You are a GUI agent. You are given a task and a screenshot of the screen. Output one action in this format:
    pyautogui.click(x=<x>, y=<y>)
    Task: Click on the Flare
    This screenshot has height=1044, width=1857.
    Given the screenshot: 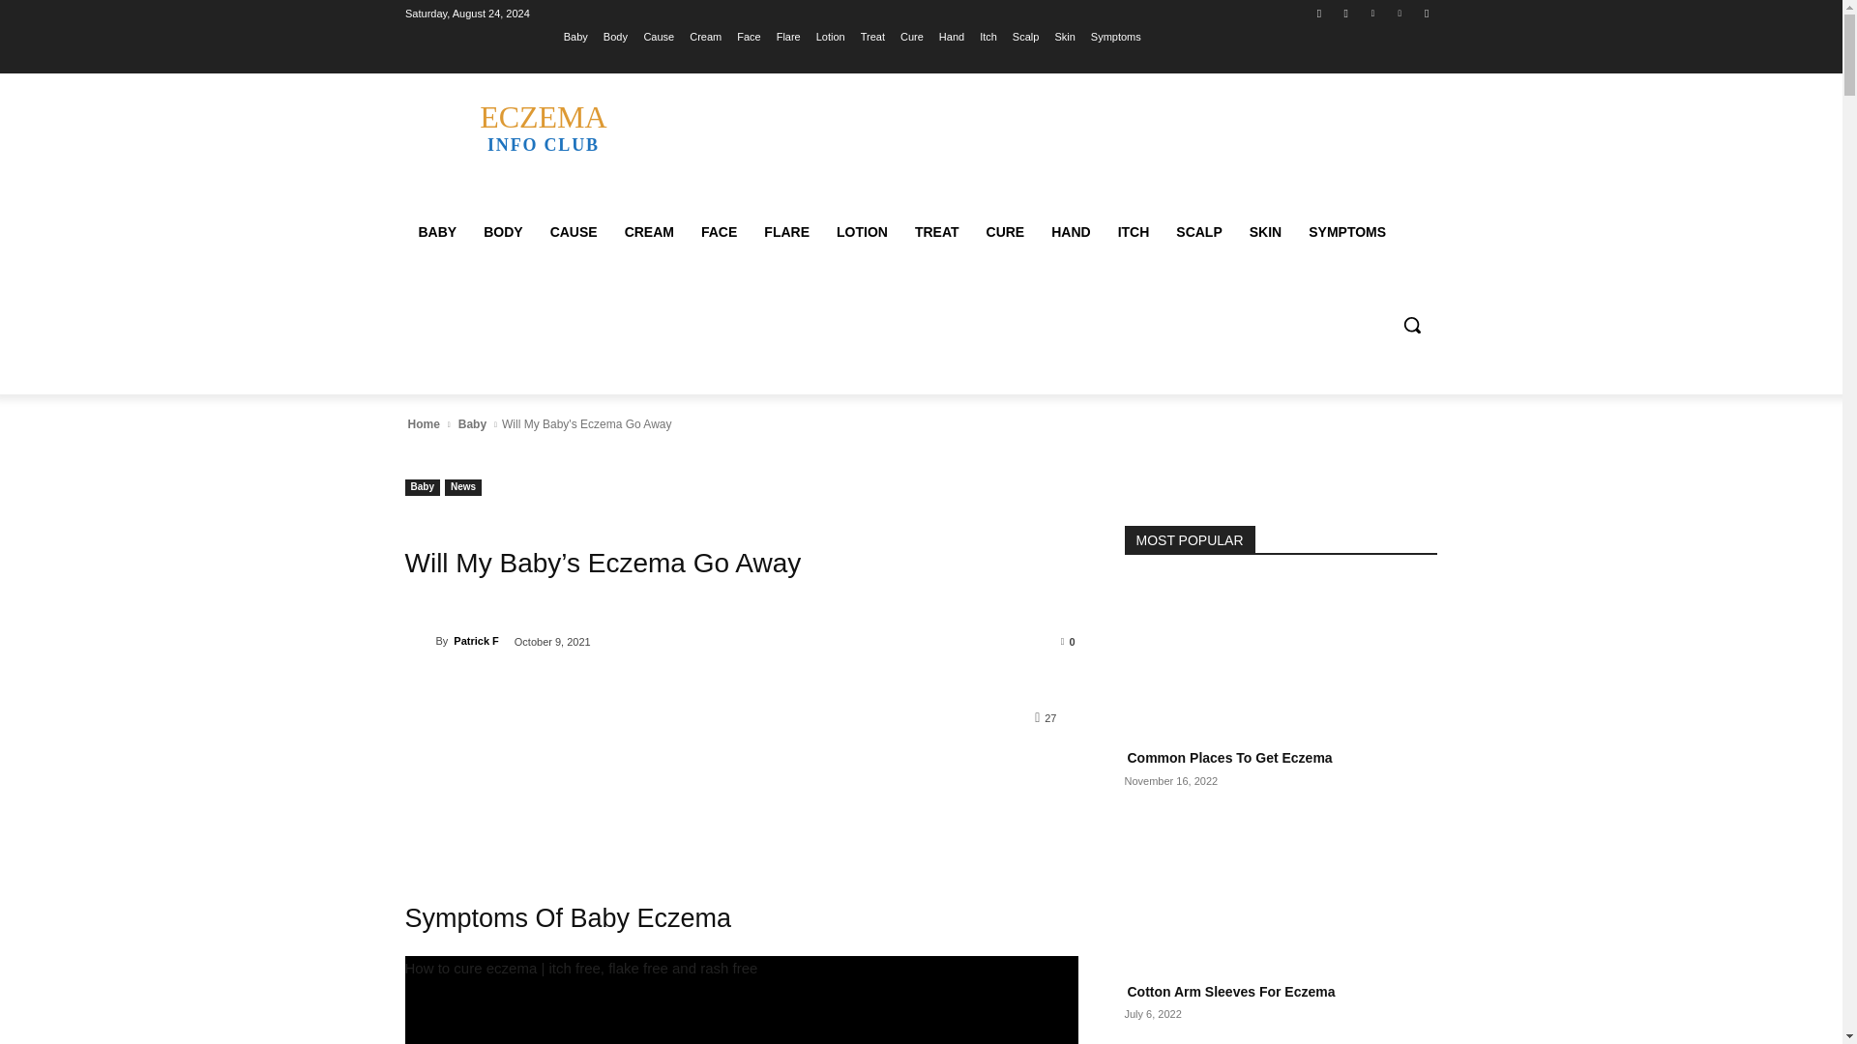 What is the action you would take?
    pyautogui.click(x=787, y=36)
    